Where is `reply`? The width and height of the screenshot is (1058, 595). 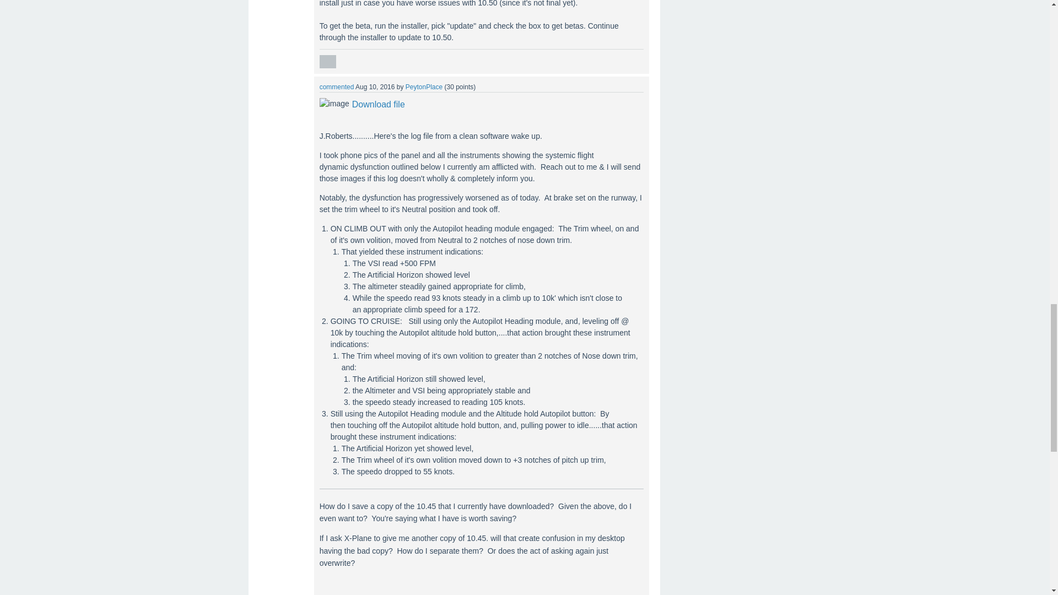
reply is located at coordinates (327, 62).